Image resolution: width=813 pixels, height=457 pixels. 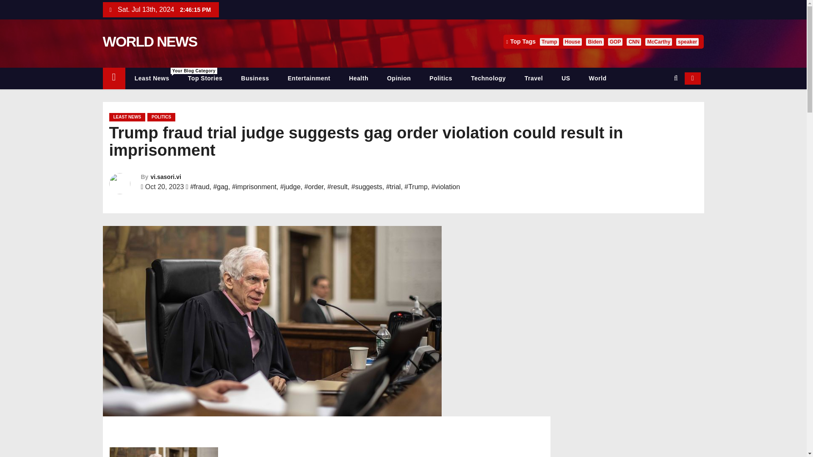 What do you see at coordinates (615, 41) in the screenshot?
I see `GOP` at bounding box center [615, 41].